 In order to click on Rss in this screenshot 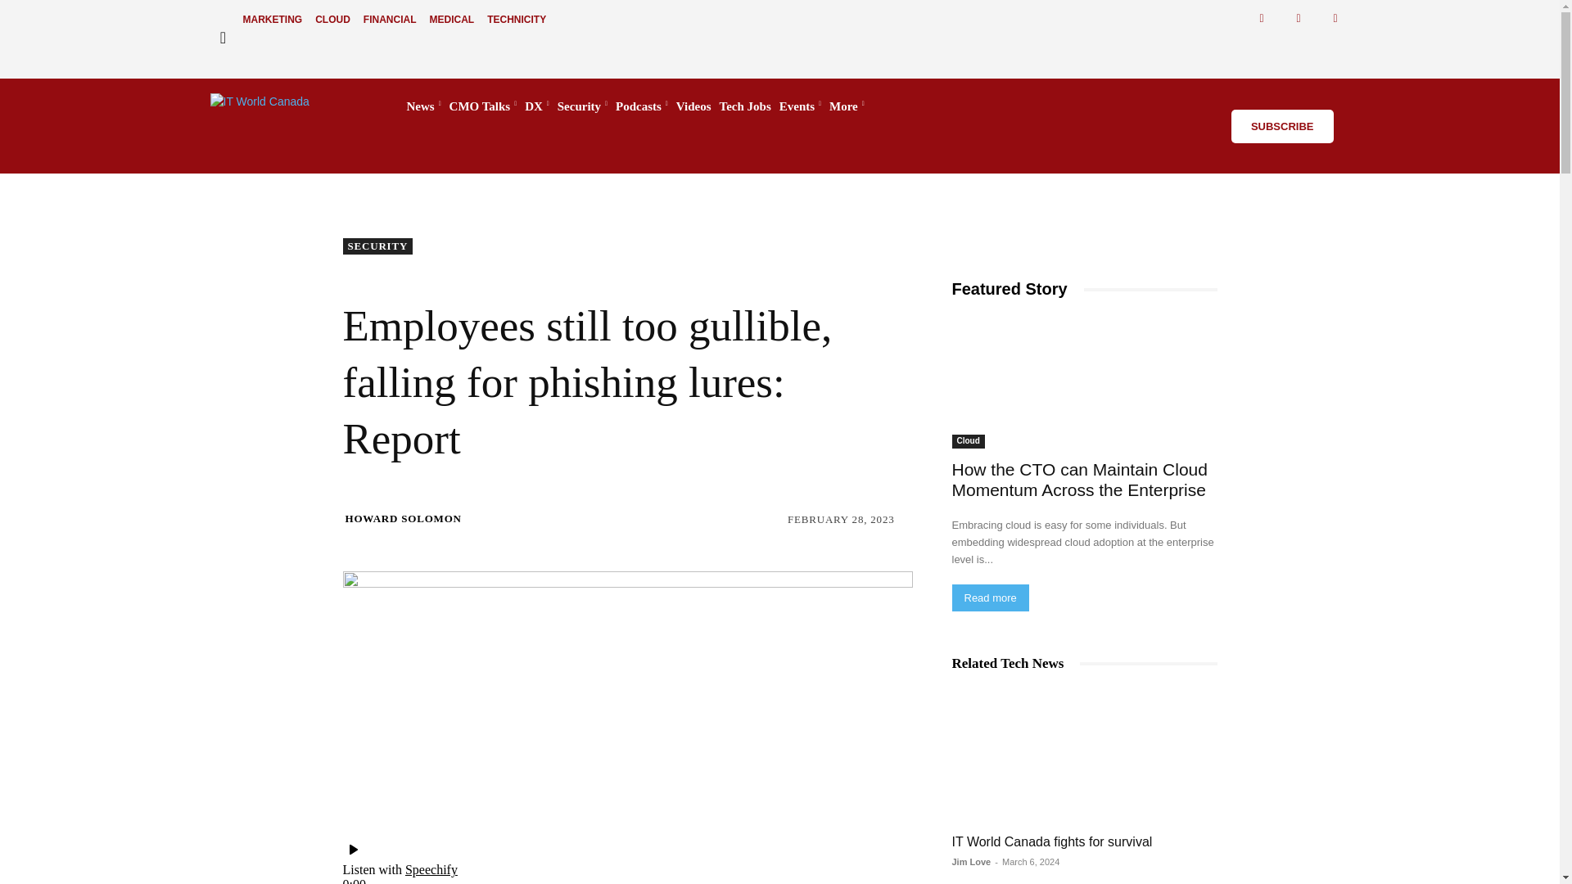, I will do `click(1336, 18)`.